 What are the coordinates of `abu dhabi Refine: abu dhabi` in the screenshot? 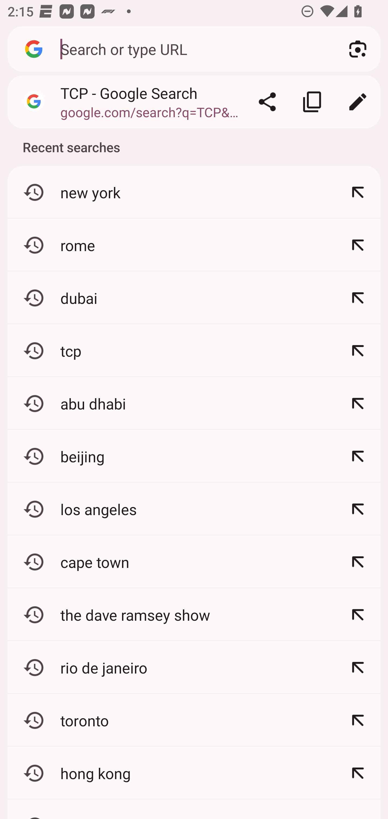 It's located at (194, 404).